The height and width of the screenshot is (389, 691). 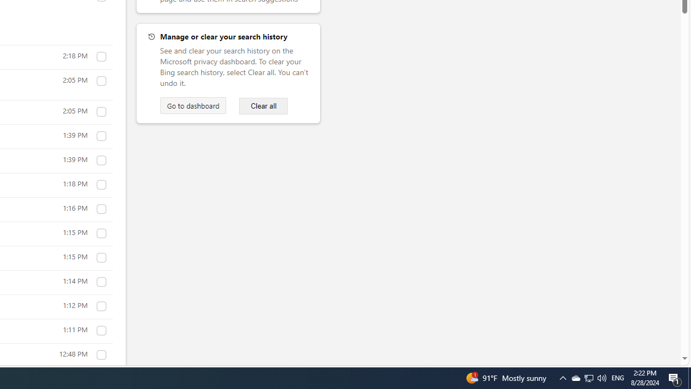 I want to click on github, so click(x=101, y=56).